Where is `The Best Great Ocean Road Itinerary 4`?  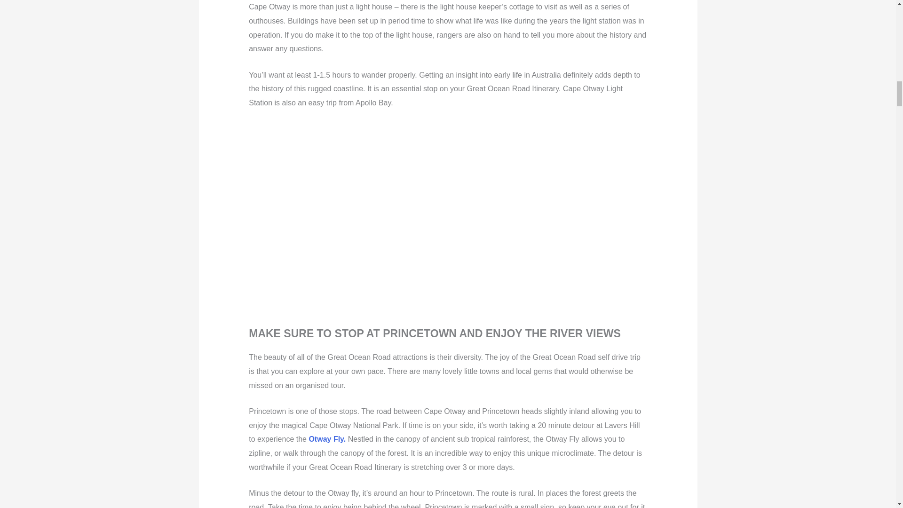
The Best Great Ocean Road Itinerary 4 is located at coordinates (419, 220).